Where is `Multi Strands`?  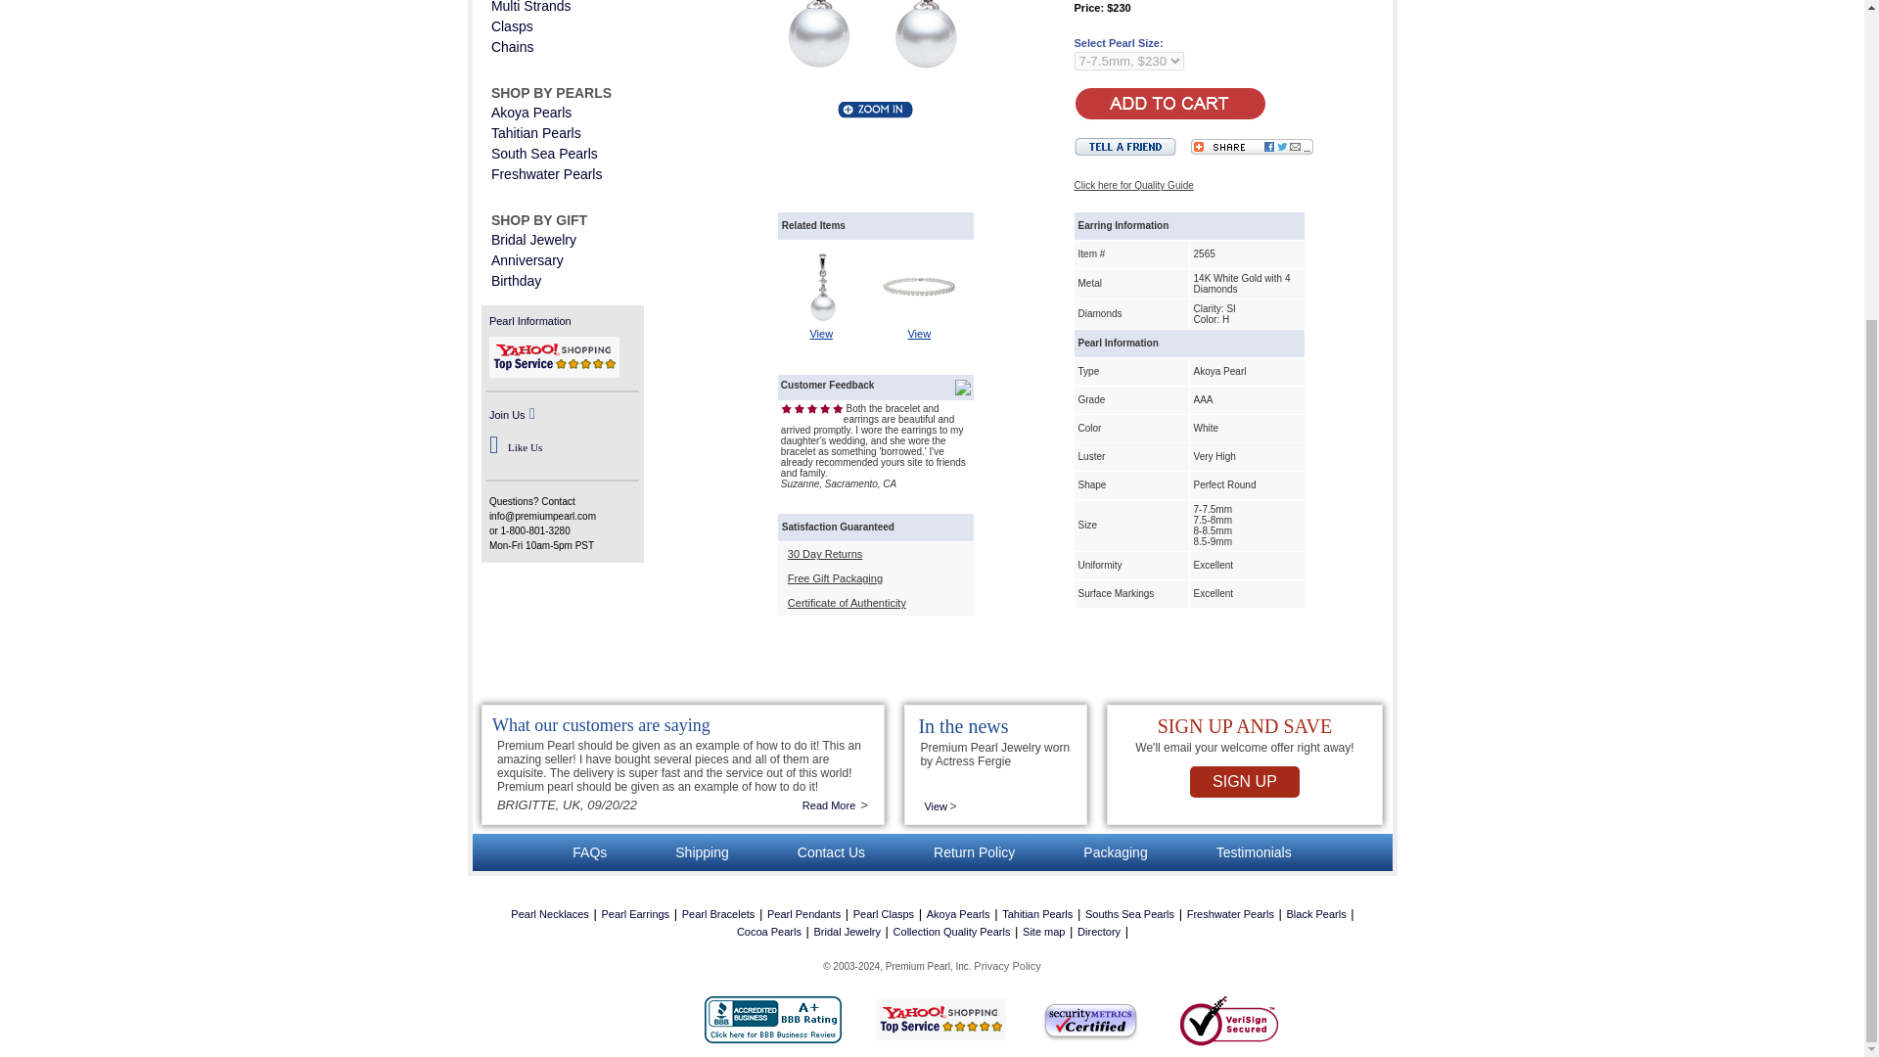
Multi Strands is located at coordinates (530, 7).